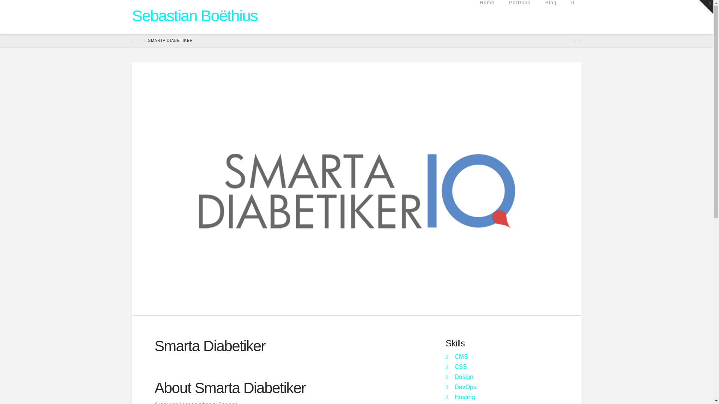  What do you see at coordinates (465, 387) in the screenshot?
I see `DevOps` at bounding box center [465, 387].